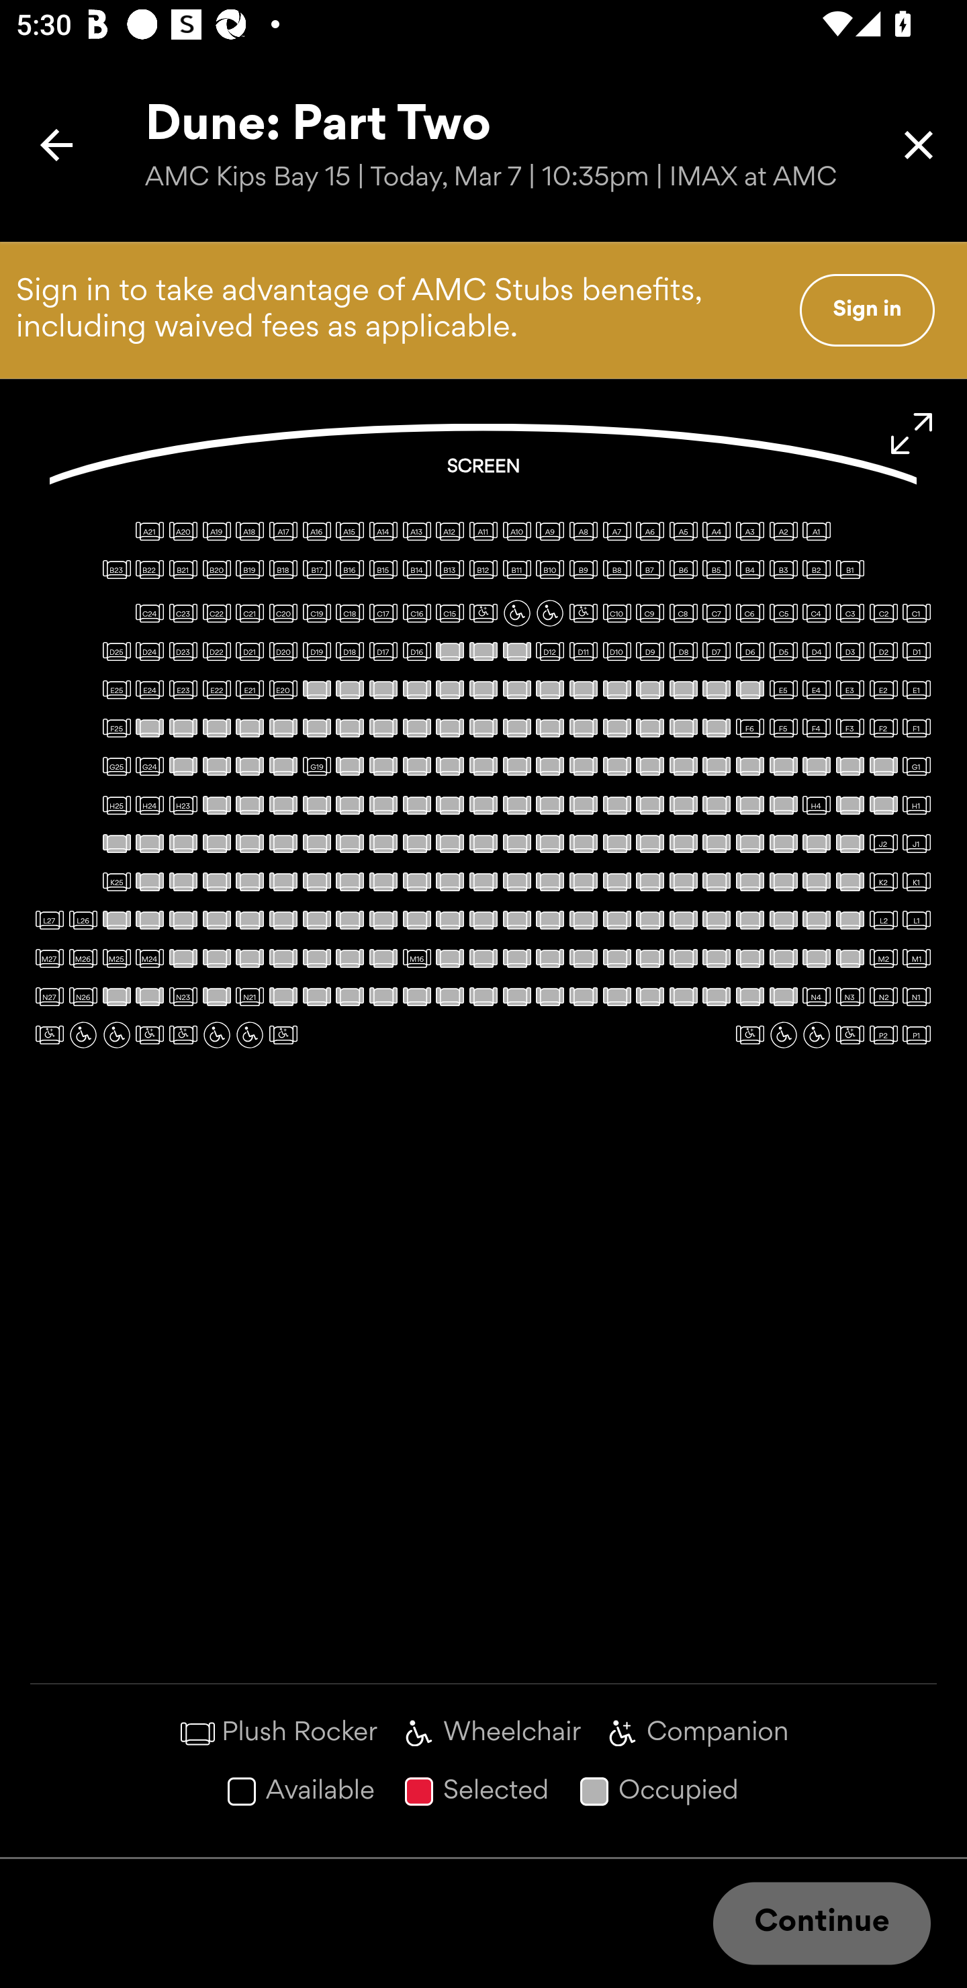 The image size is (967, 1988). What do you see at coordinates (283, 613) in the screenshot?
I see `C20, Regular seat, available` at bounding box center [283, 613].